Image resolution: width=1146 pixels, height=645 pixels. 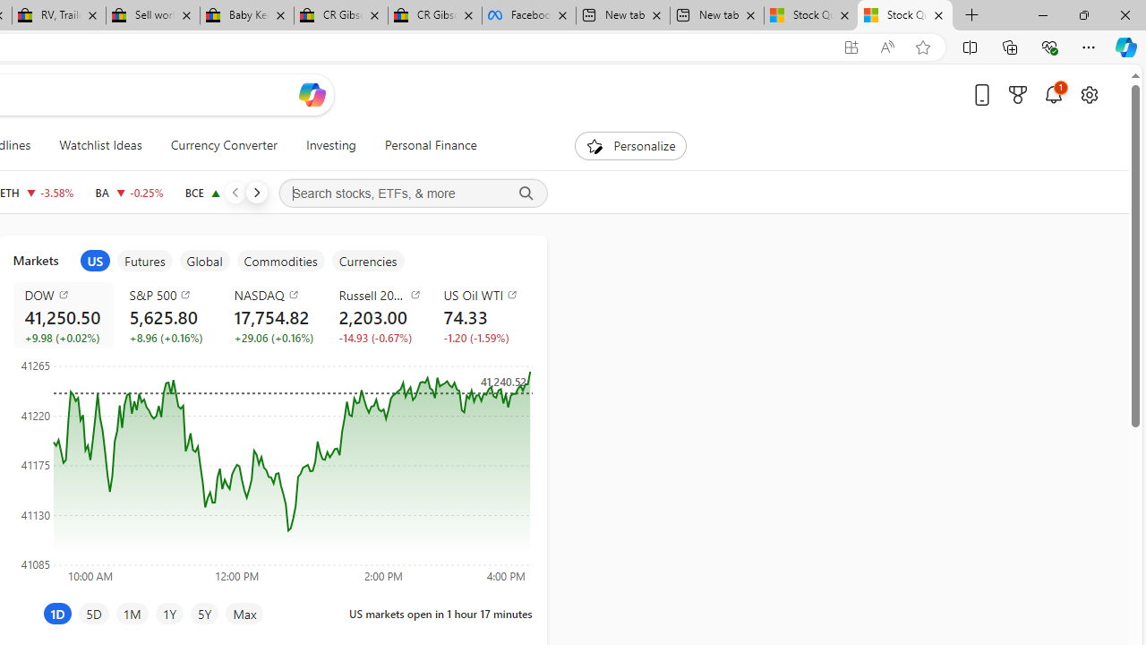 What do you see at coordinates (376, 315) in the screenshot?
I see `Russell 2000 RUT decrease 2,203.00 -14.93 -0.67%` at bounding box center [376, 315].